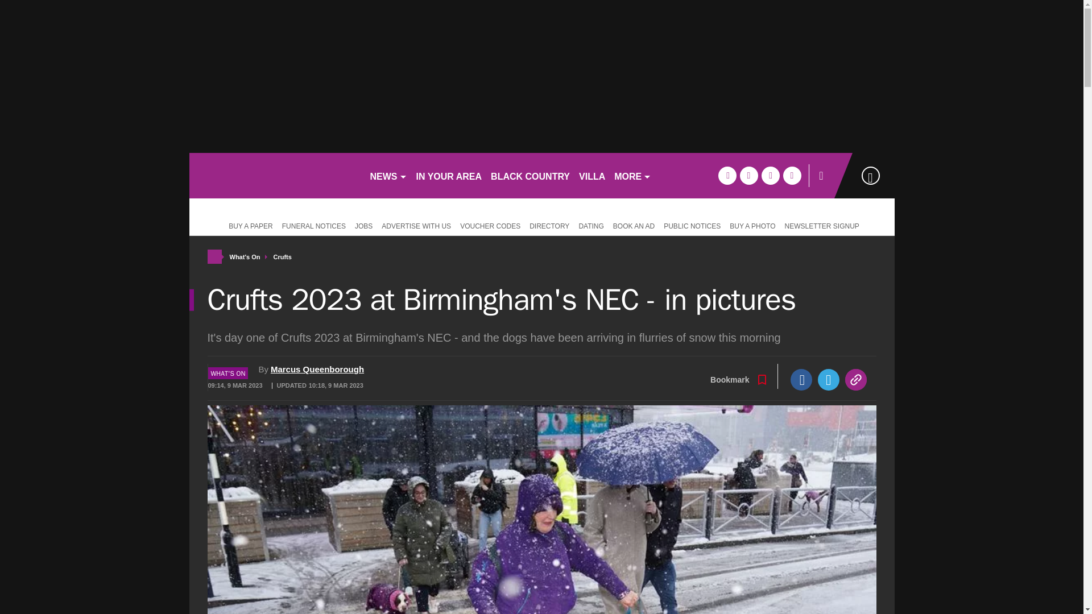  What do you see at coordinates (801, 380) in the screenshot?
I see `Facebook` at bounding box center [801, 380].